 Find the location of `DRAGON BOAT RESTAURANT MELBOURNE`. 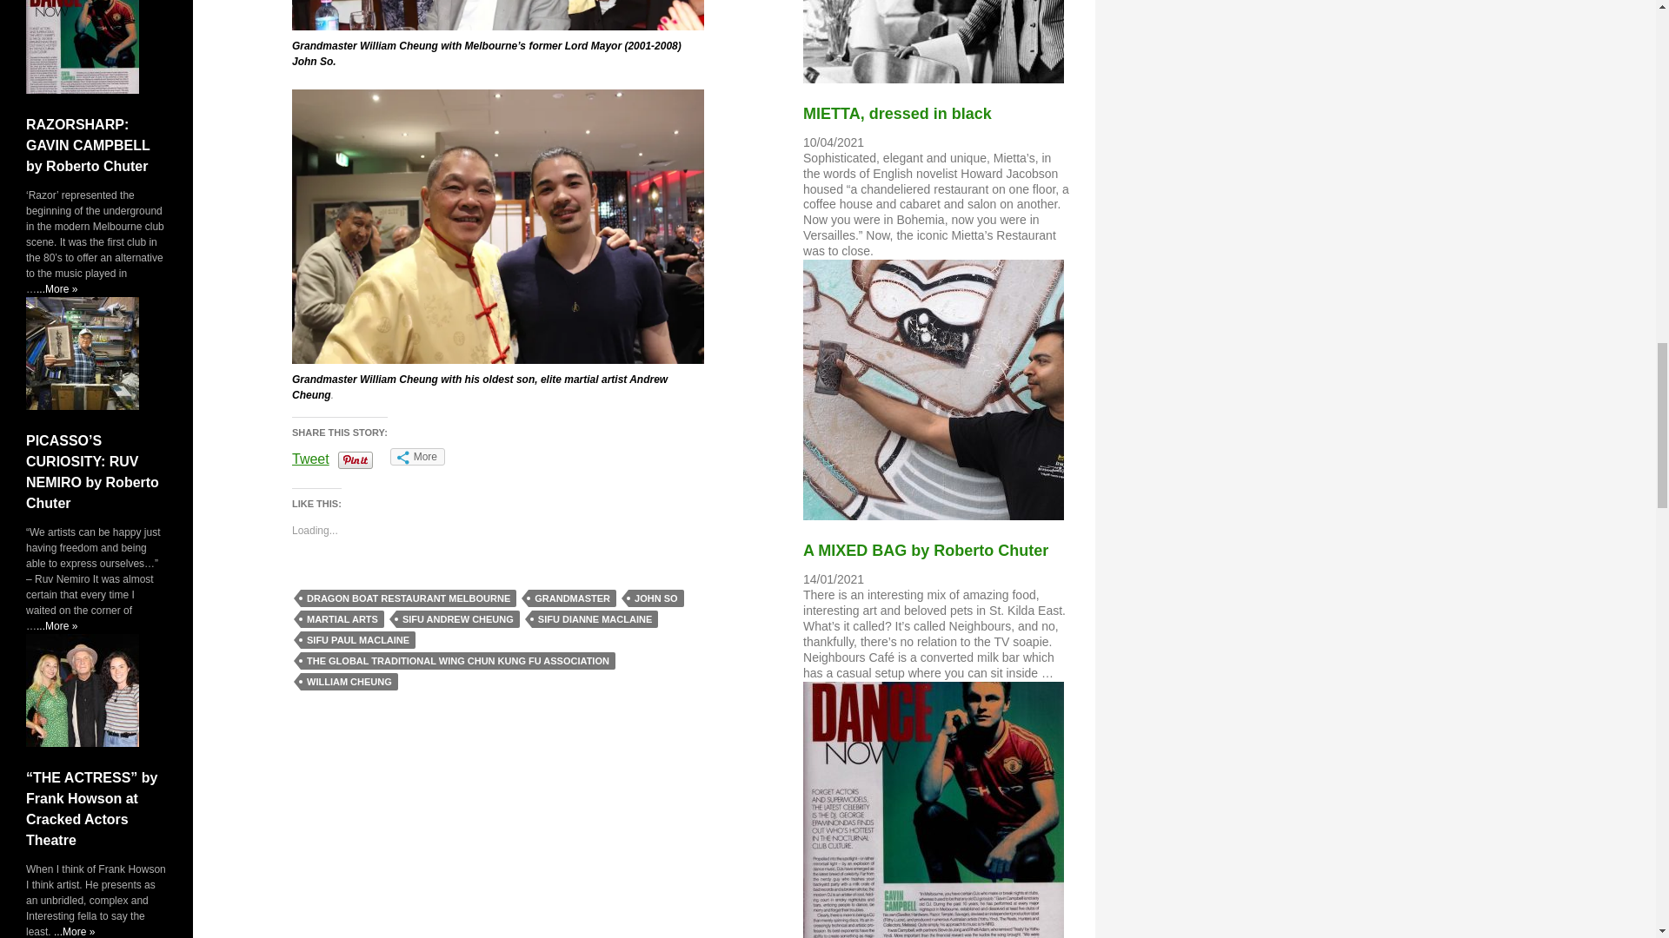

DRAGON BOAT RESTAURANT MELBOURNE is located at coordinates (408, 598).